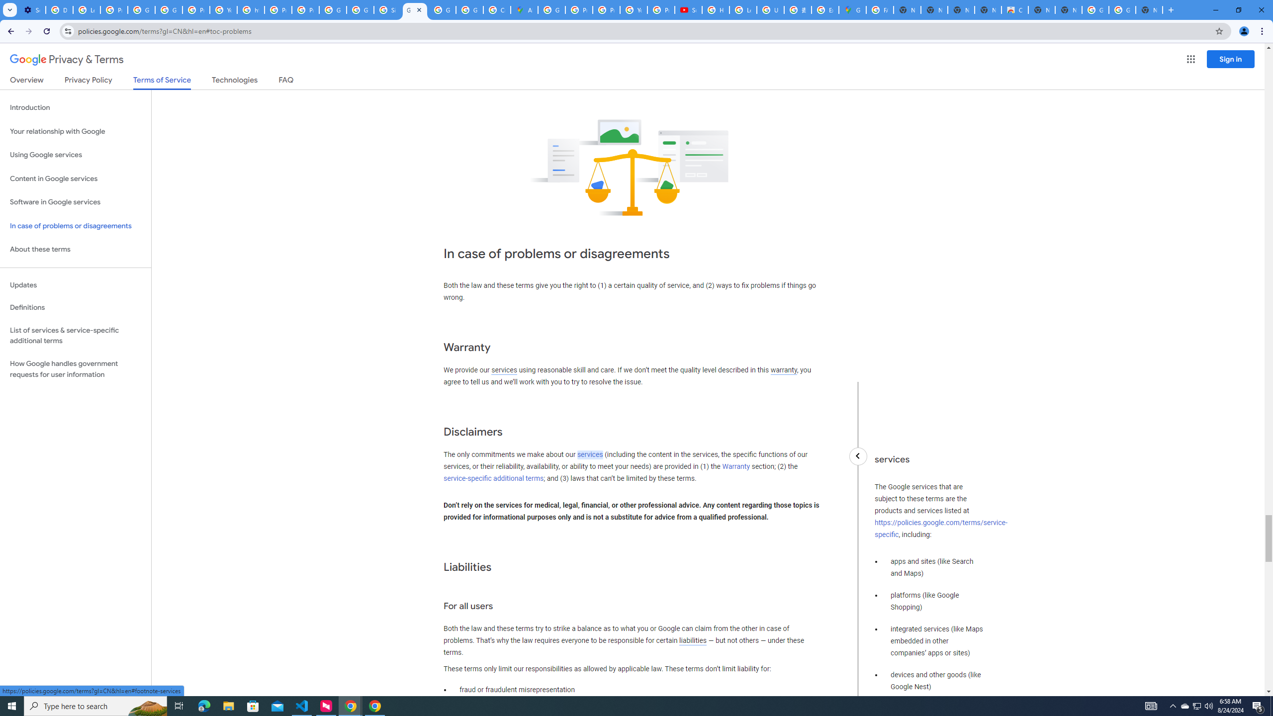 The image size is (1273, 716). What do you see at coordinates (32, 10) in the screenshot?
I see `Settings - On startup` at bounding box center [32, 10].